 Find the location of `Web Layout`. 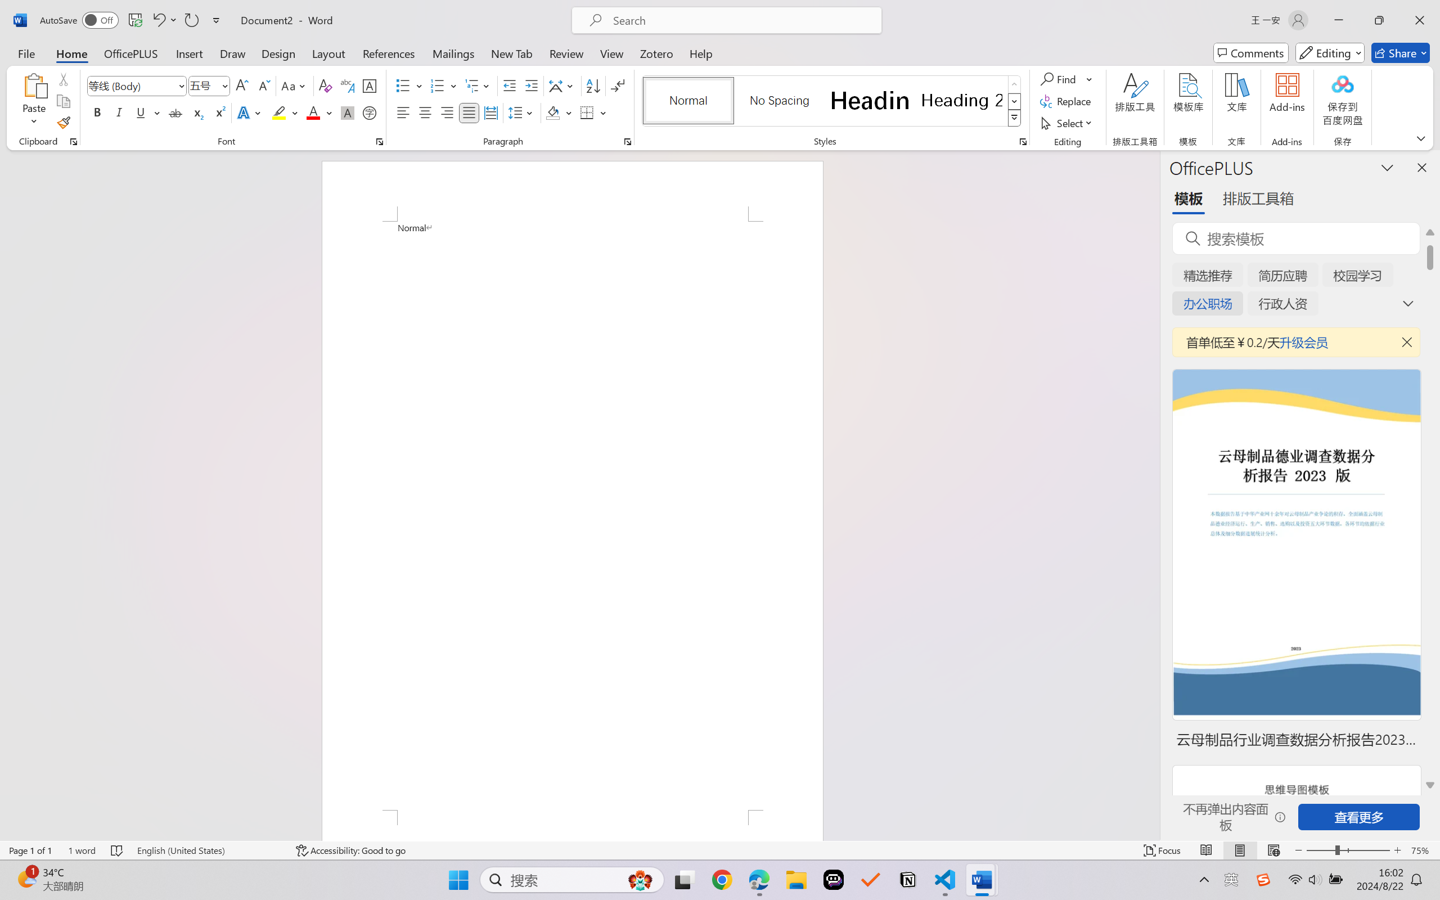

Web Layout is located at coordinates (1273, 850).